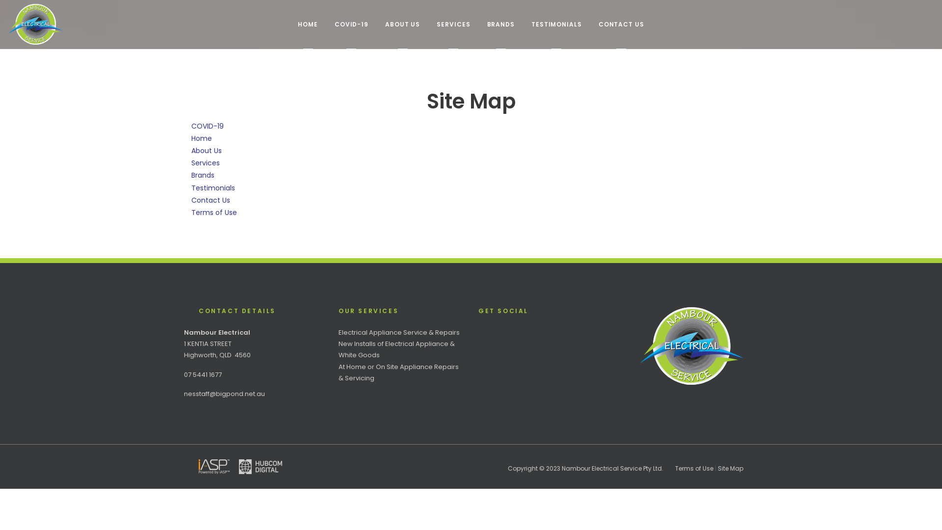  What do you see at coordinates (202, 138) in the screenshot?
I see `Home` at bounding box center [202, 138].